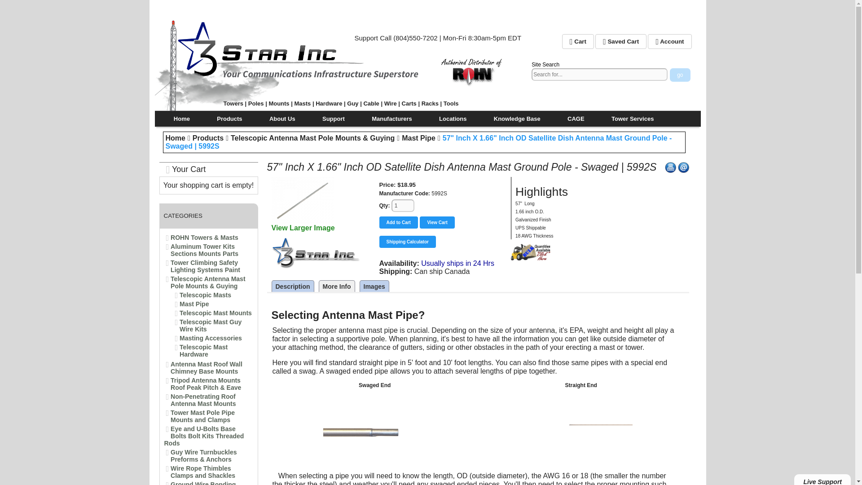 This screenshot has height=485, width=862. I want to click on Knowledge Base, so click(517, 119).